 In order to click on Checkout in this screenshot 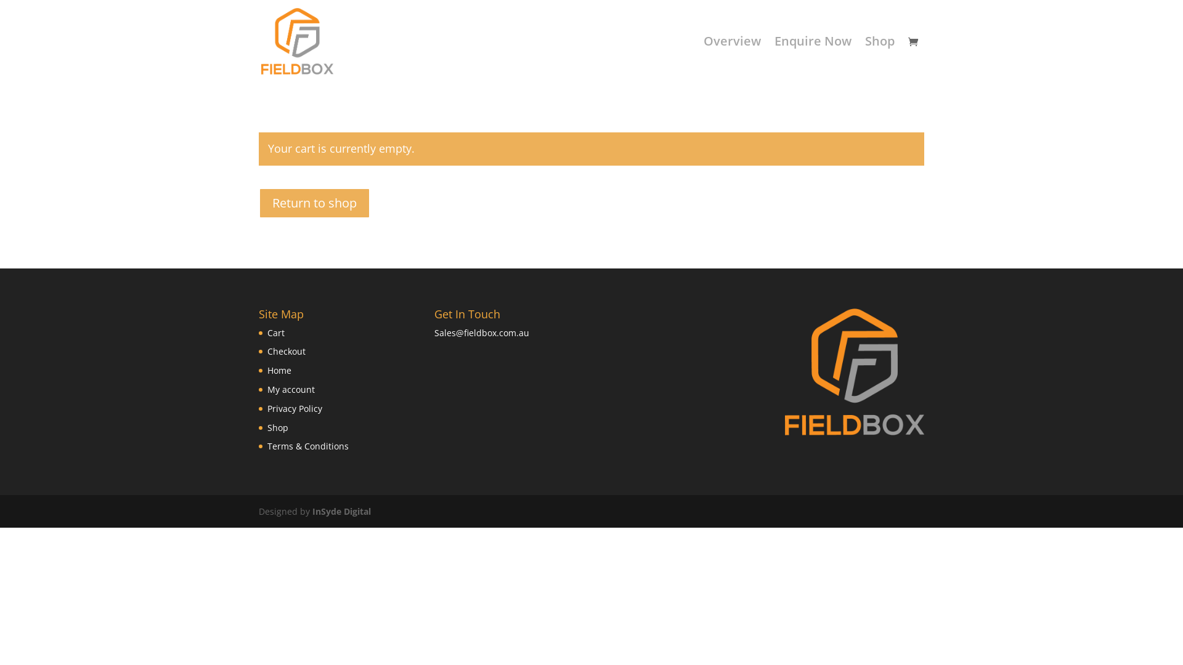, I will do `click(287, 351)`.